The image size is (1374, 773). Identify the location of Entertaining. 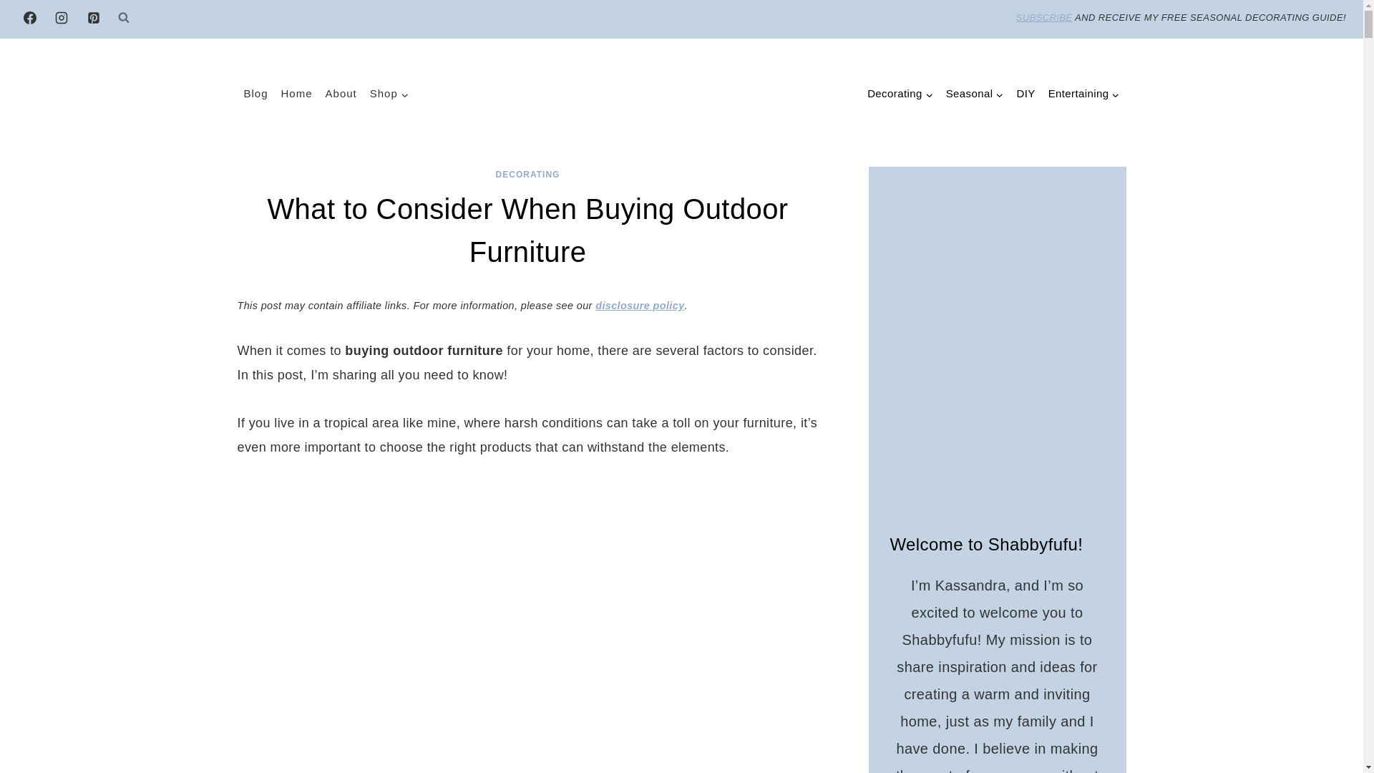
(1083, 94).